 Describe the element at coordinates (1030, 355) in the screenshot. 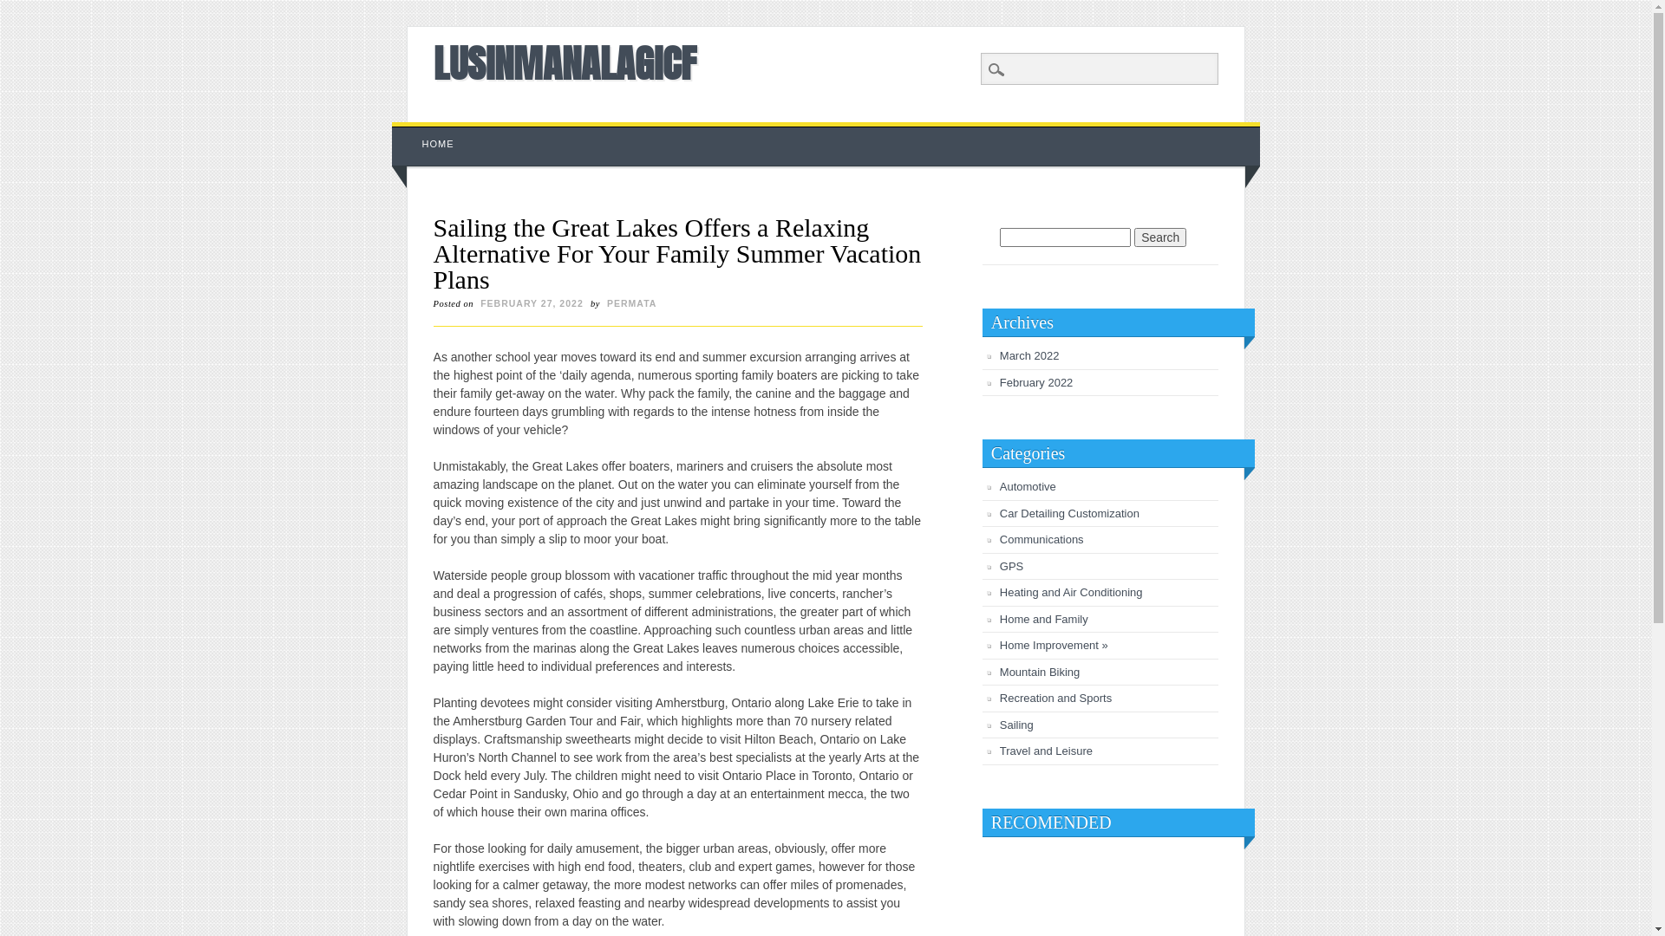

I see `March 2022` at that location.